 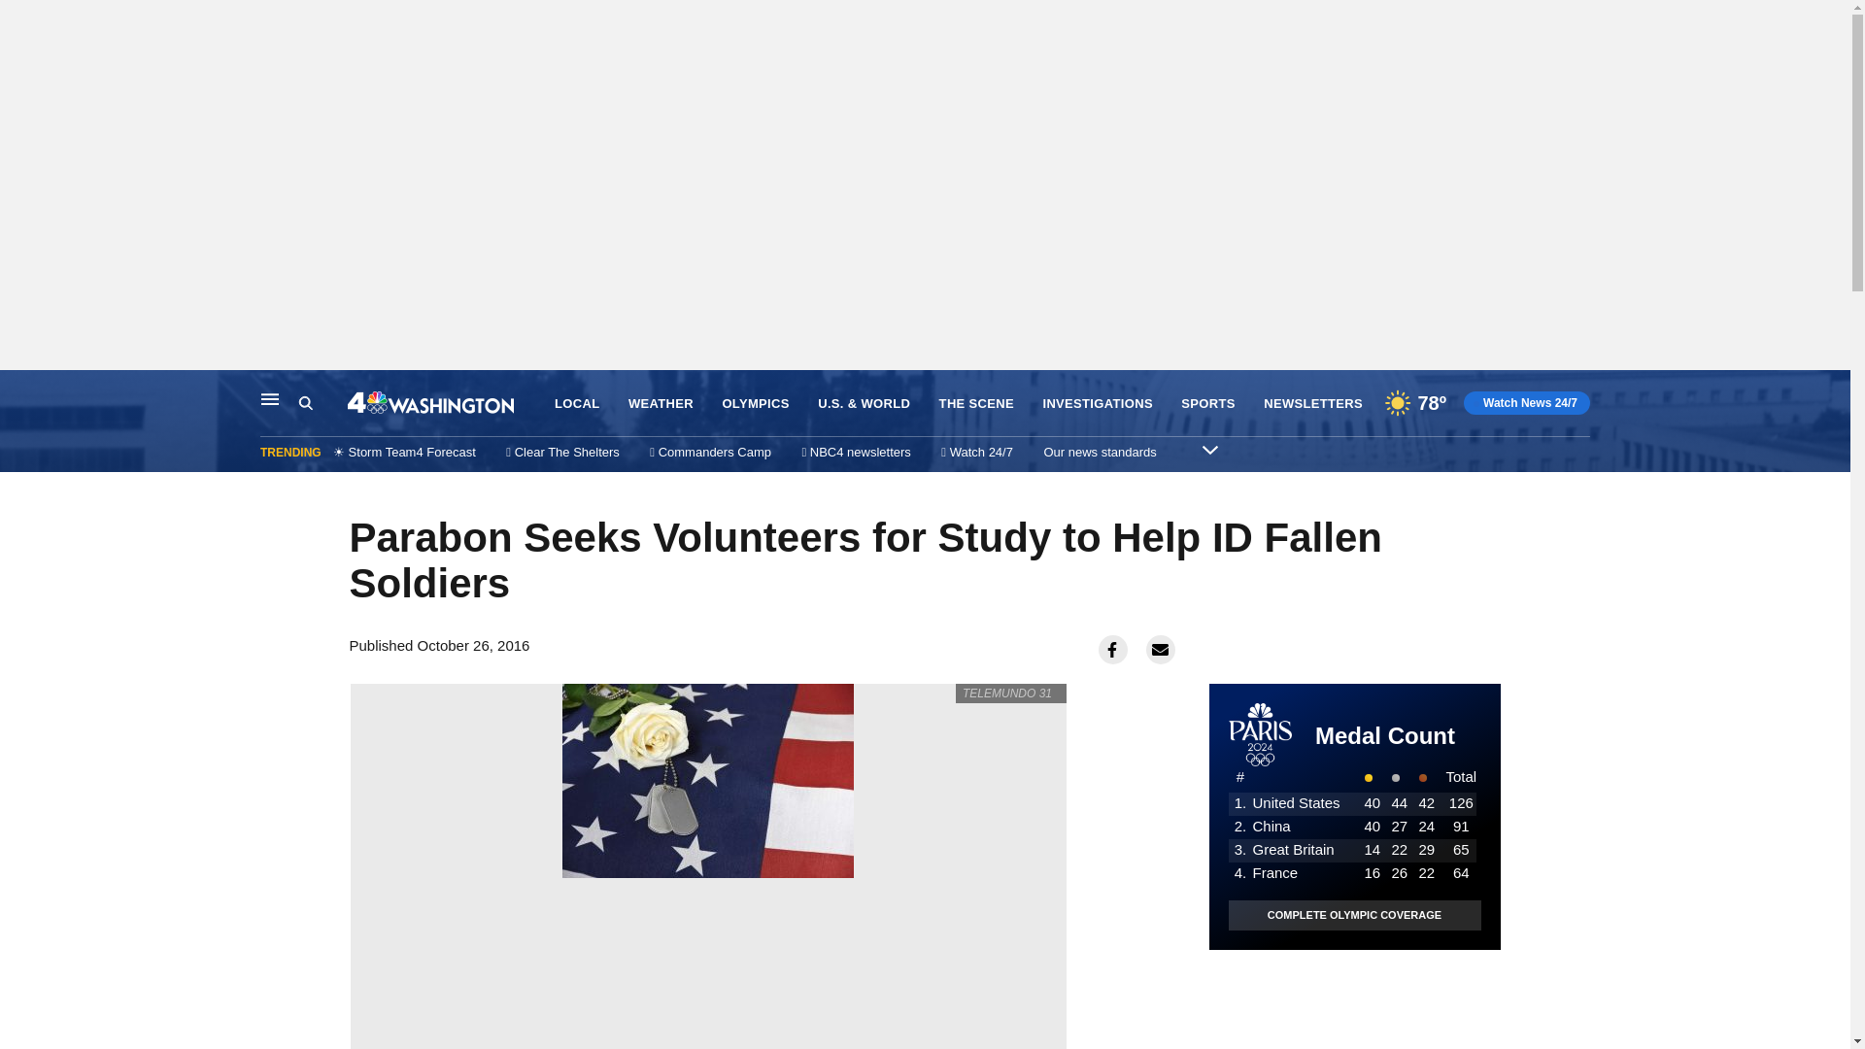 I want to click on WEATHER, so click(x=661, y=404).